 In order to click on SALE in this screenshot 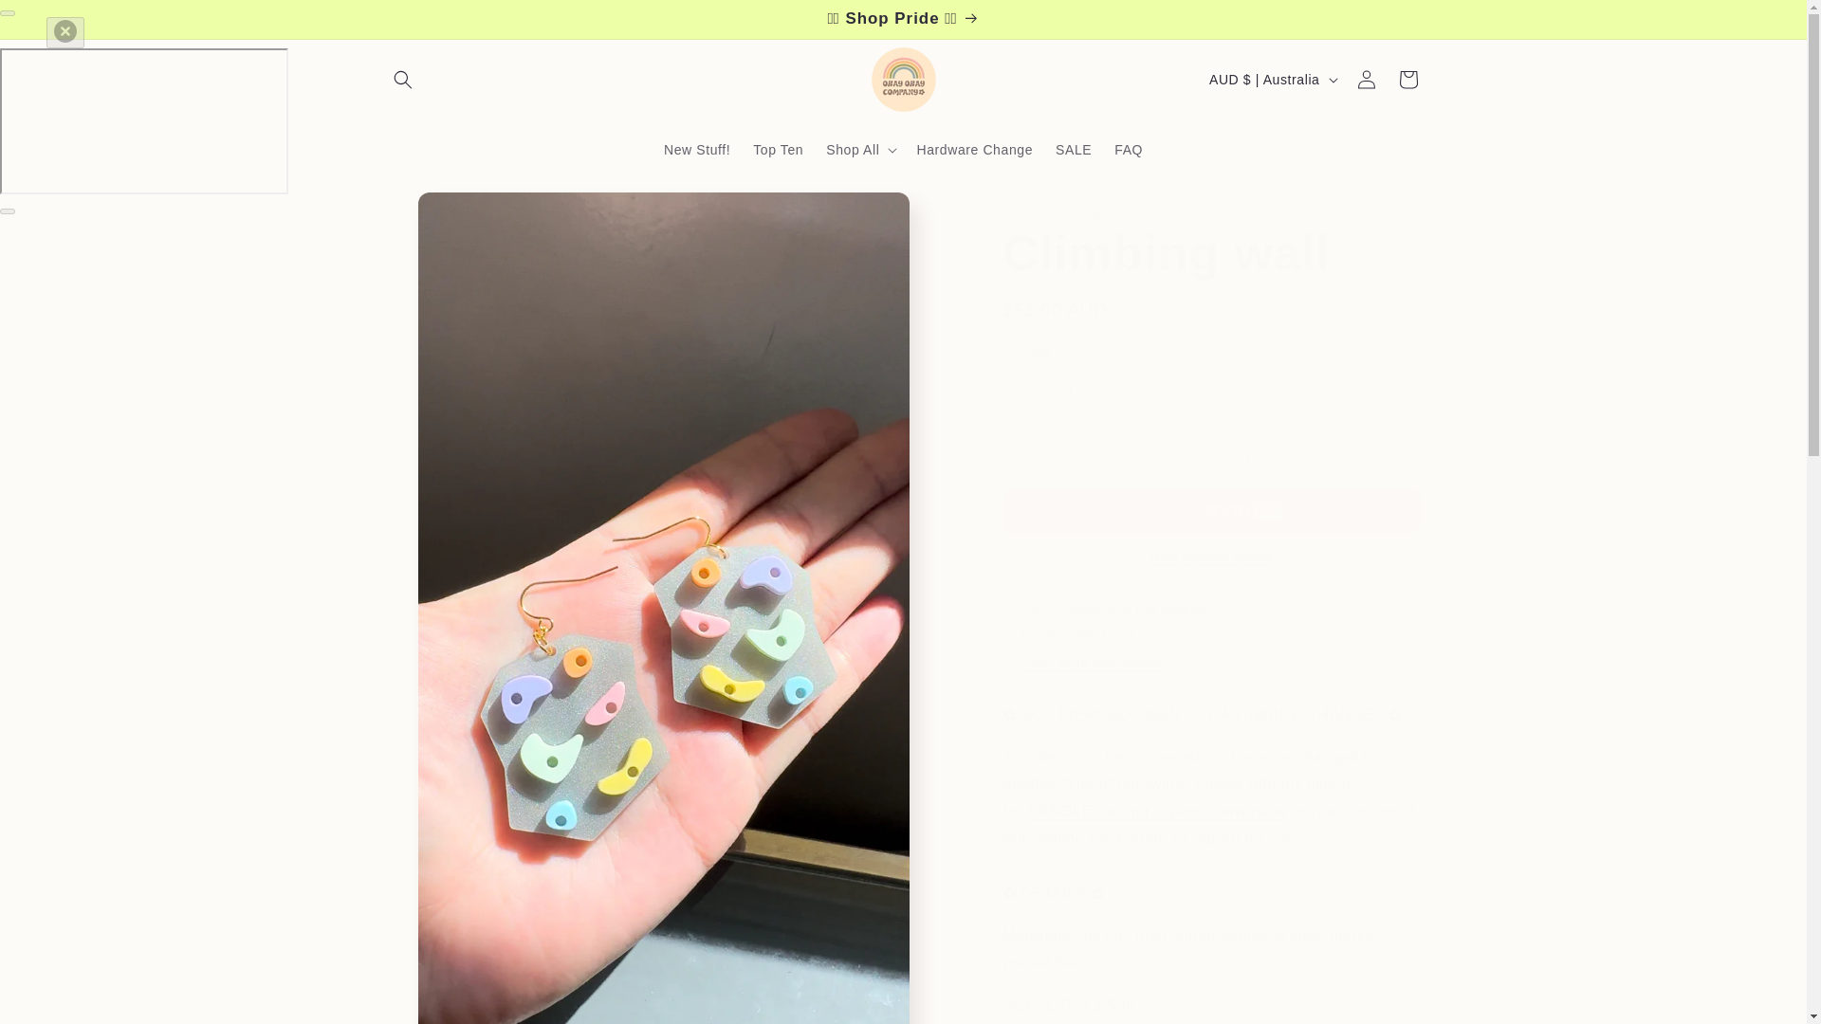, I will do `click(1074, 150)`.